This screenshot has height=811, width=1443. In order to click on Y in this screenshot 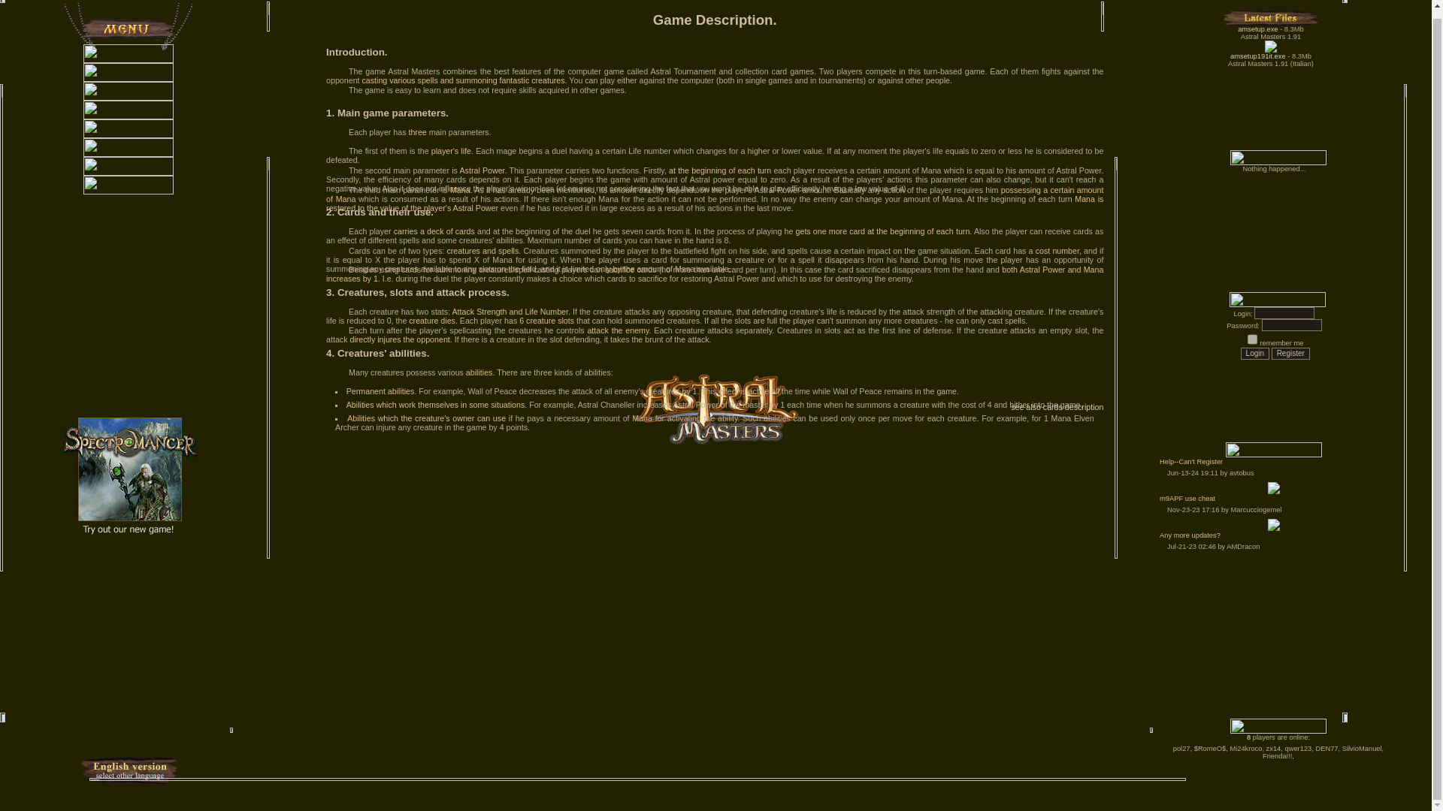, I will do `click(1252, 339)`.